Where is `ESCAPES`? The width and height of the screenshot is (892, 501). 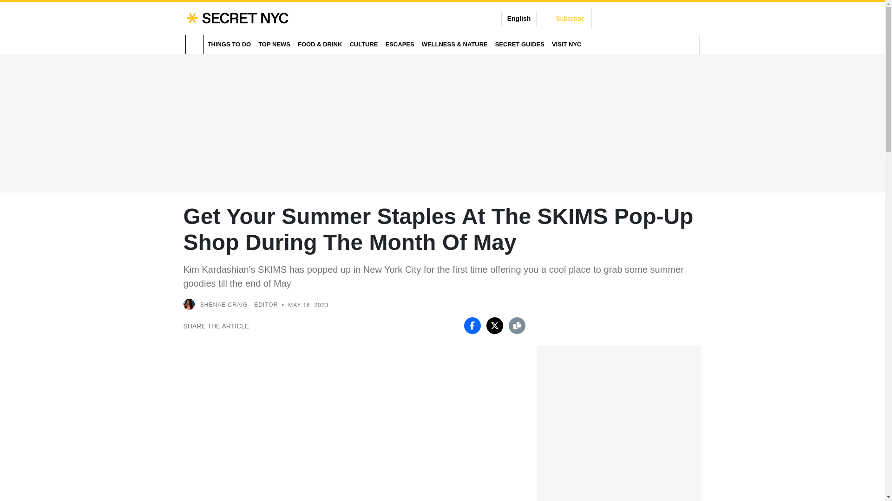 ESCAPES is located at coordinates (400, 44).